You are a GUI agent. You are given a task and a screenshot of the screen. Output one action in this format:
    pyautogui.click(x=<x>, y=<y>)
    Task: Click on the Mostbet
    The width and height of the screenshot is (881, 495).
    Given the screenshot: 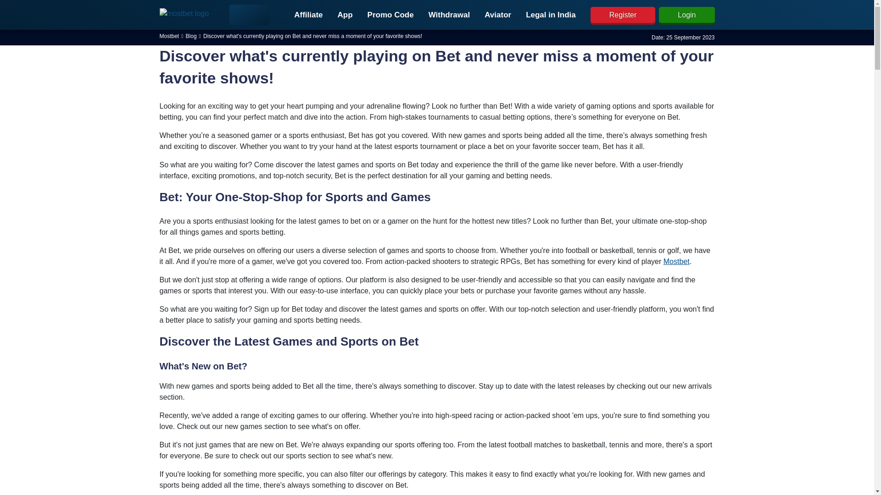 What is the action you would take?
    pyautogui.click(x=676, y=261)
    